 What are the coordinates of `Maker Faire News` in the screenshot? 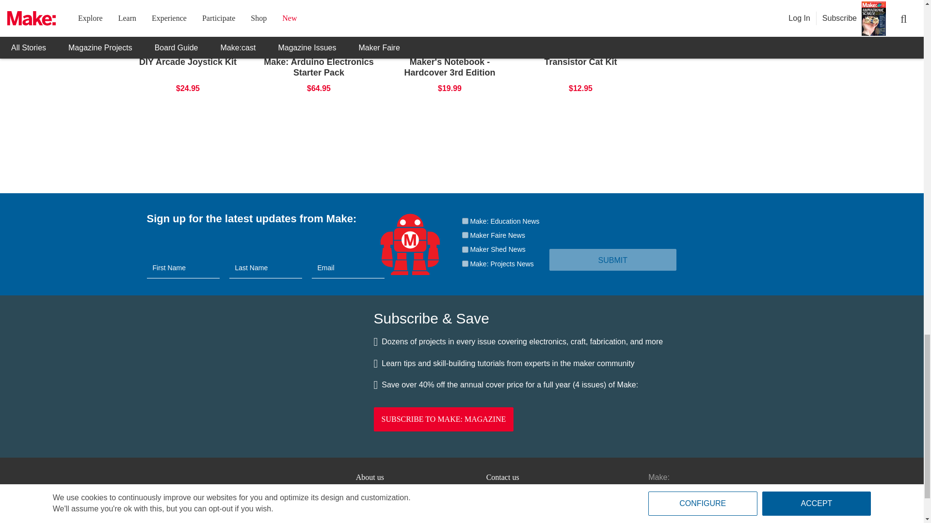 It's located at (465, 235).